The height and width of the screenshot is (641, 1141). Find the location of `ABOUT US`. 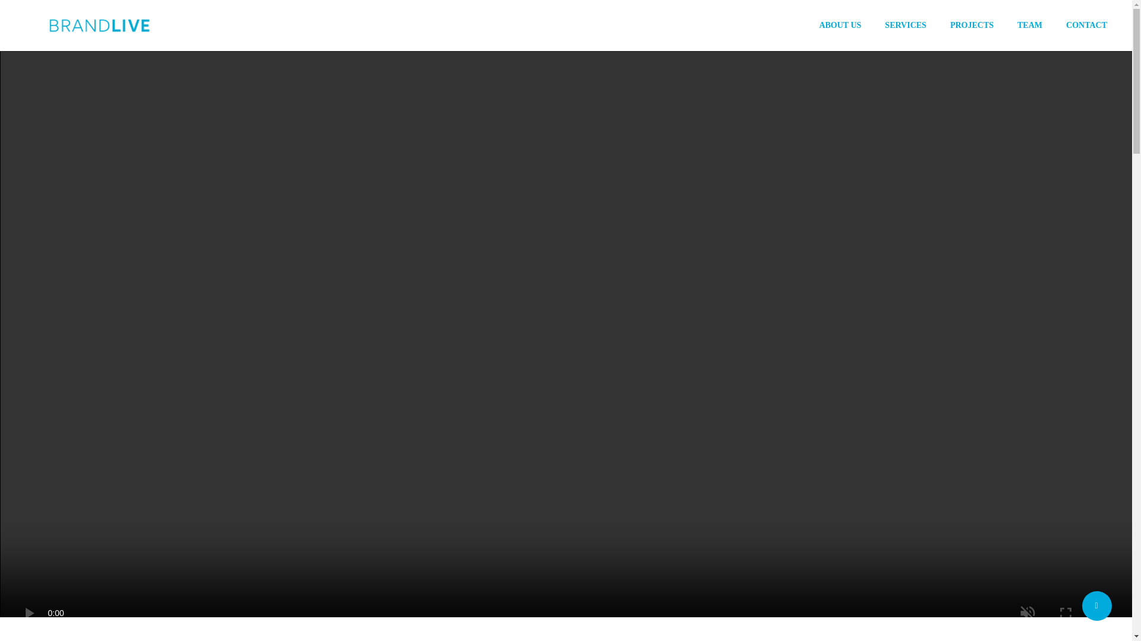

ABOUT US is located at coordinates (840, 25).